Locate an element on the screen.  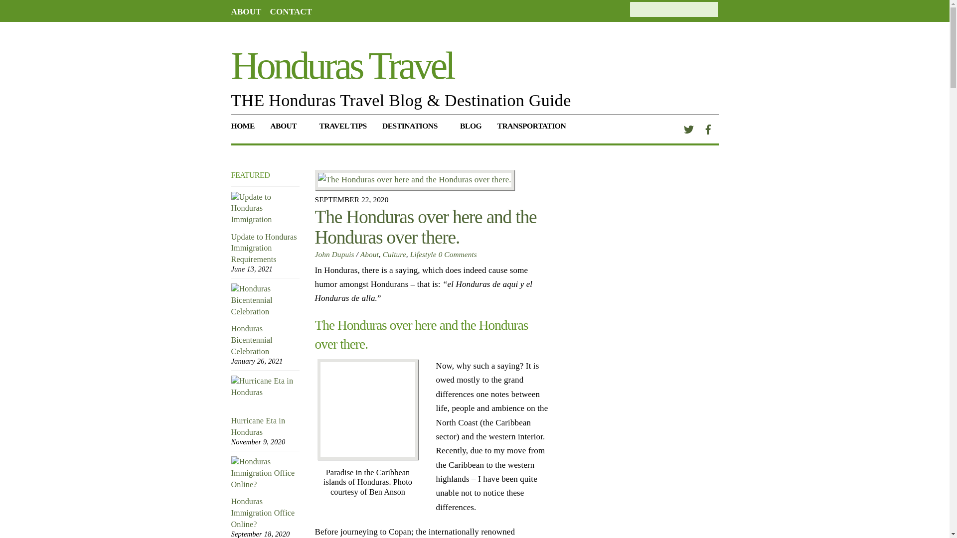
travel inspiration is located at coordinates (471, 130).